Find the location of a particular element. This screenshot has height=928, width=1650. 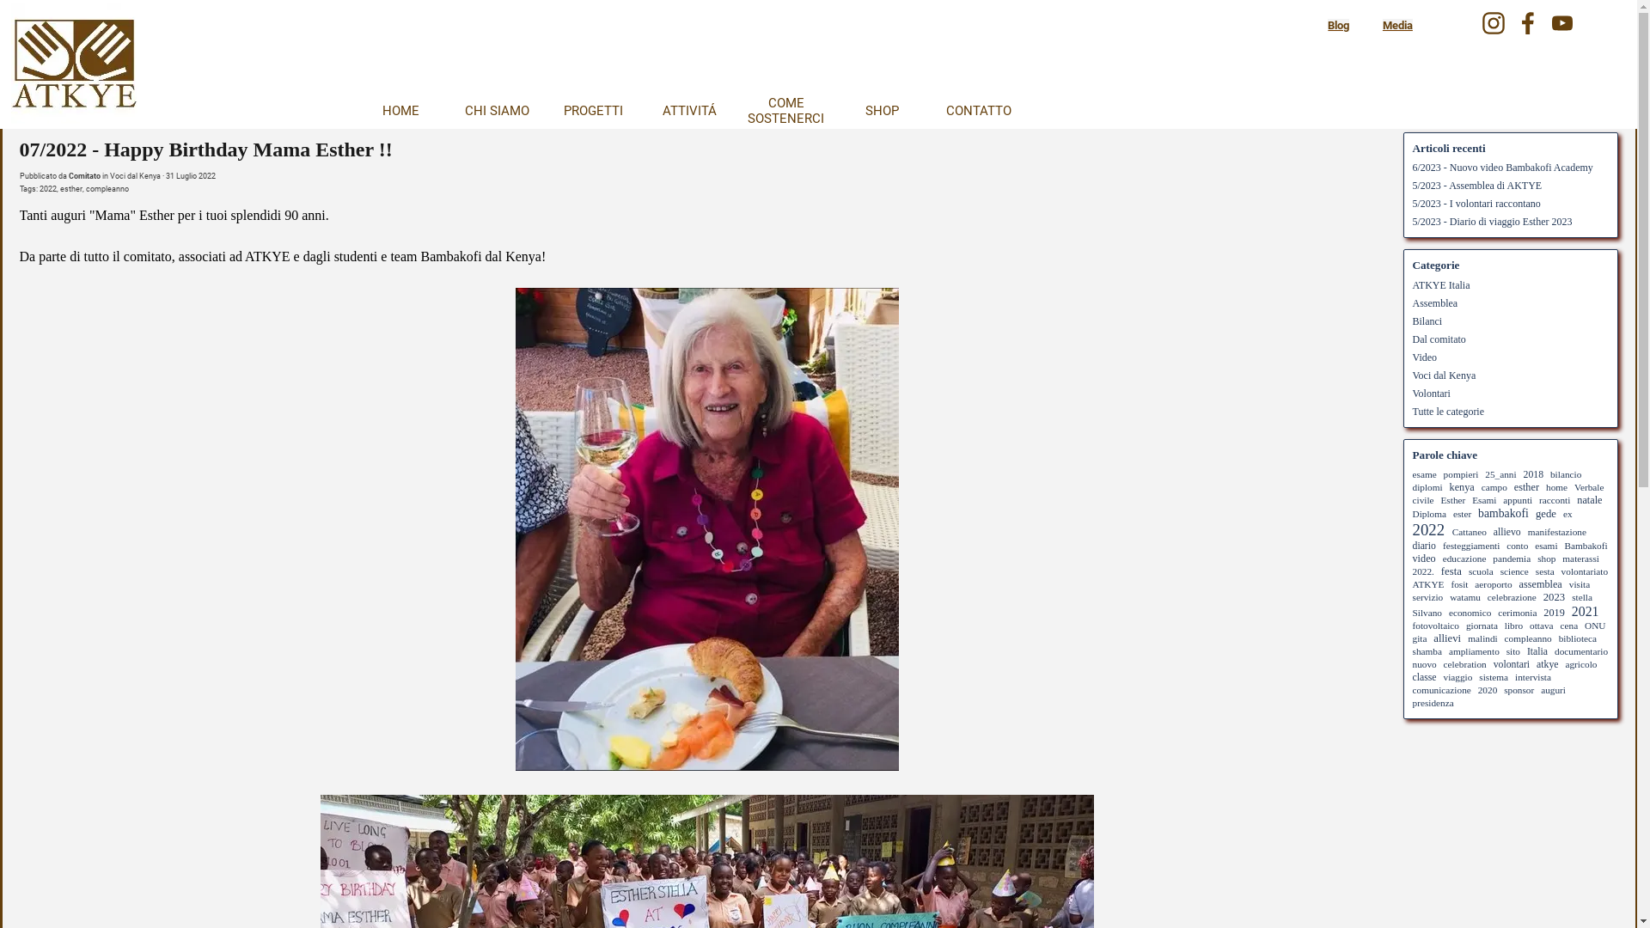

2022 is located at coordinates (48, 189).